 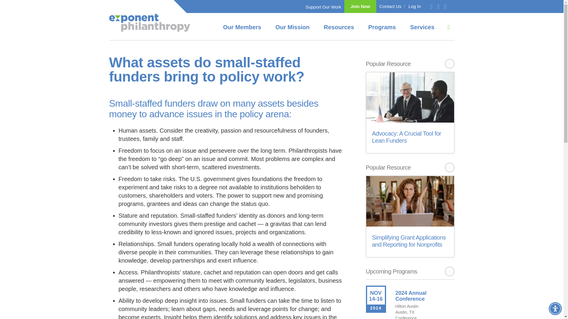 What do you see at coordinates (410, 101) in the screenshot?
I see `Advocacy: A Crucial Tool for Lean Funders` at bounding box center [410, 101].